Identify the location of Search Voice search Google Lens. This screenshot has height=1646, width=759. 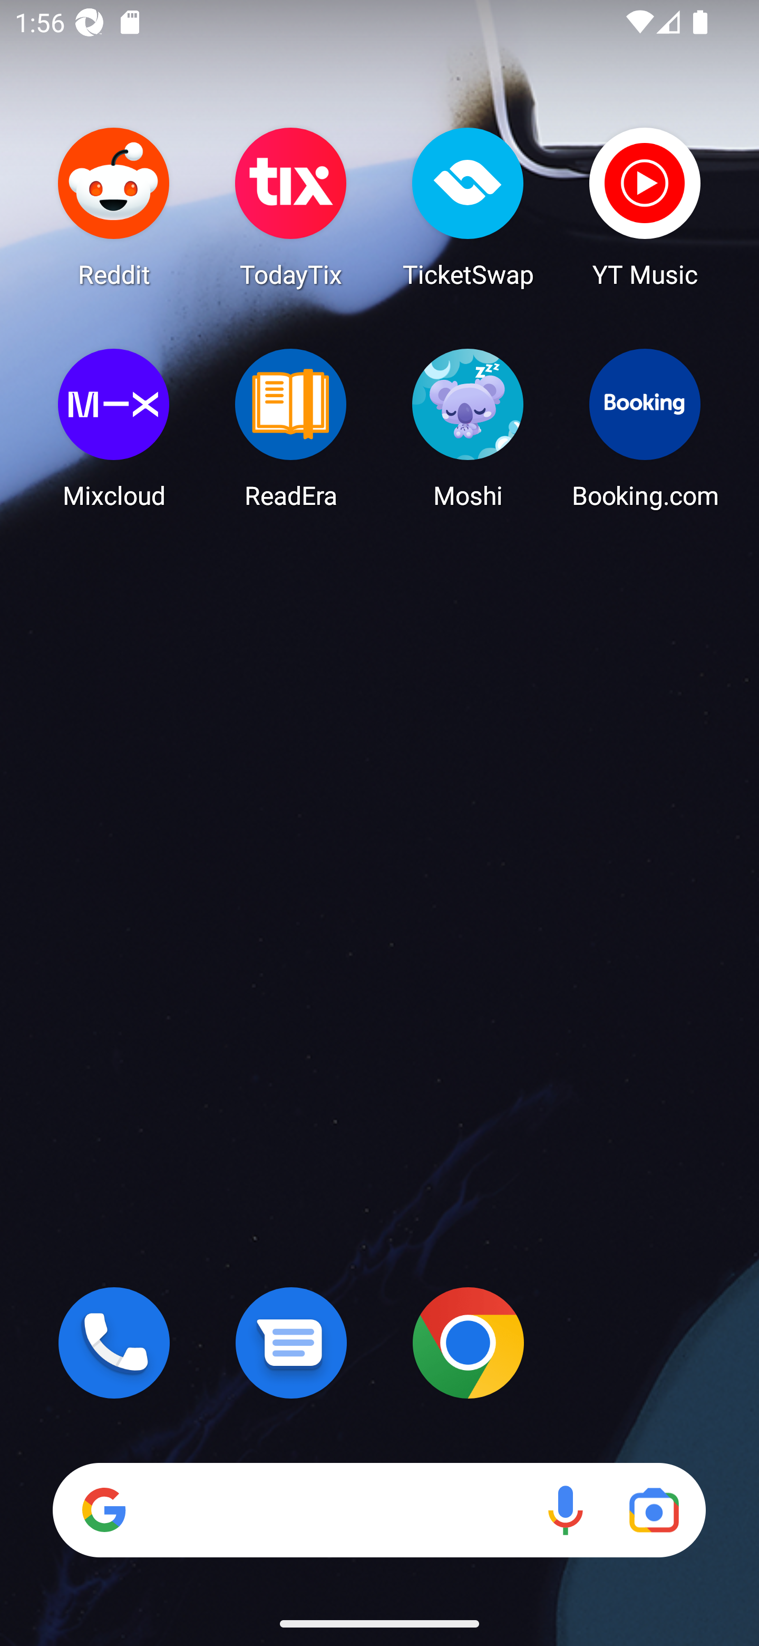
(379, 1510).